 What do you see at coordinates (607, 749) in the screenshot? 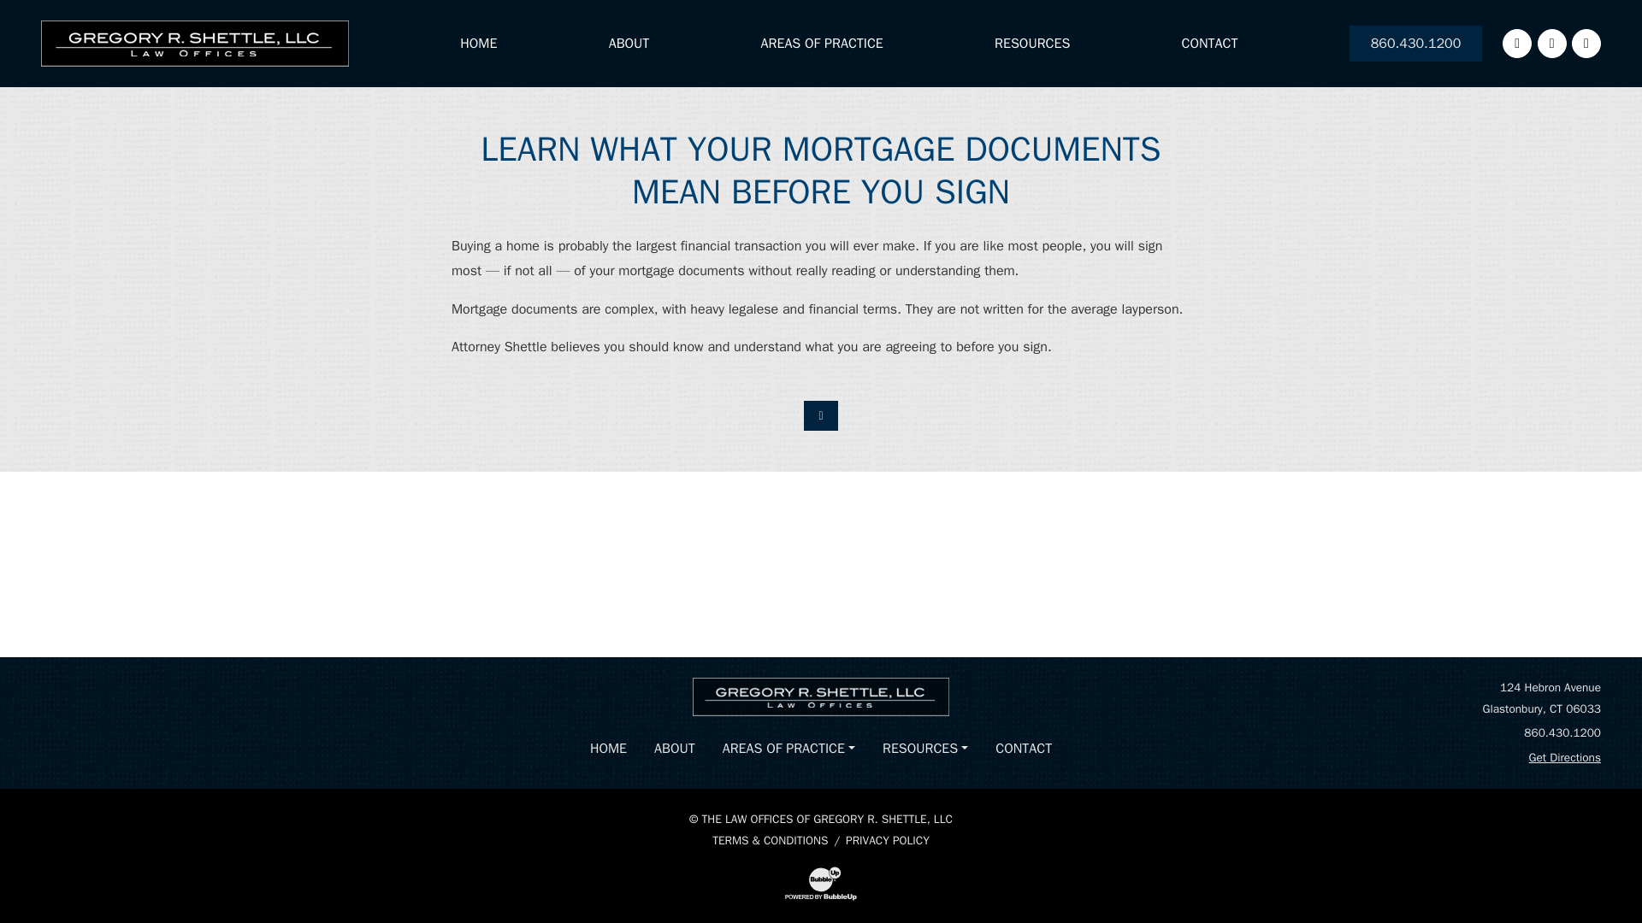
I see `HOME` at bounding box center [607, 749].